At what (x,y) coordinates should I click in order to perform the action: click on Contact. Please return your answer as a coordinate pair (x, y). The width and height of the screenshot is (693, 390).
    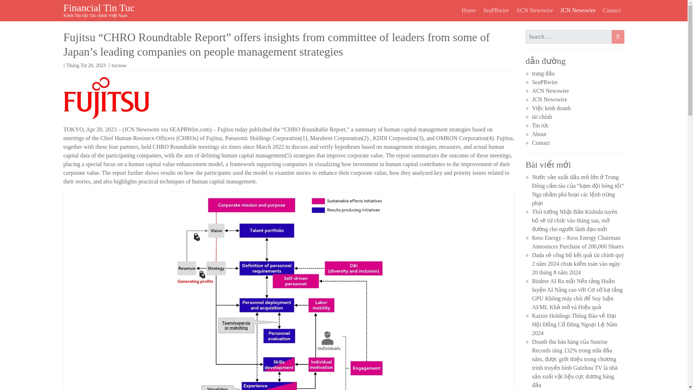
    Looking at the image, I should click on (541, 142).